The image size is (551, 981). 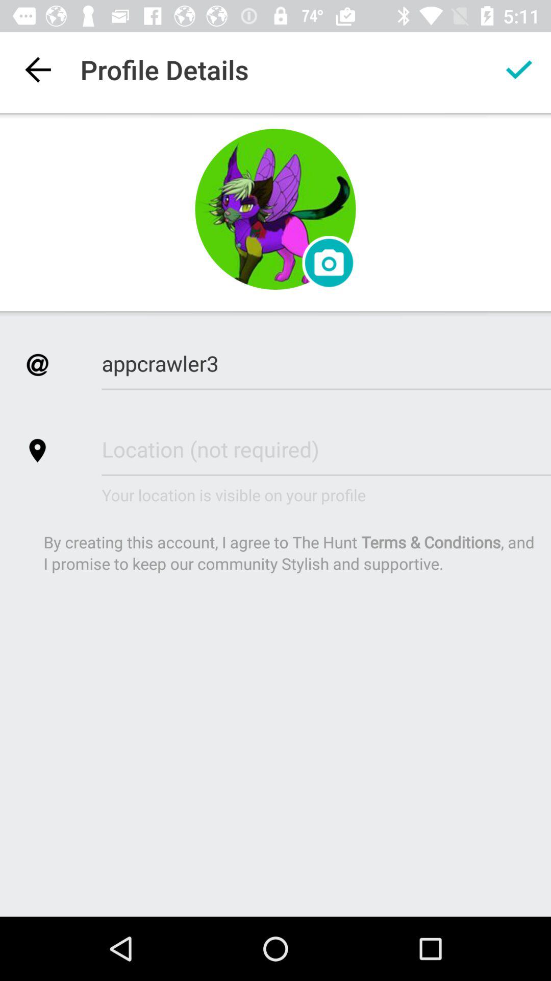 What do you see at coordinates (290, 553) in the screenshot?
I see `click icon below the your location is` at bounding box center [290, 553].